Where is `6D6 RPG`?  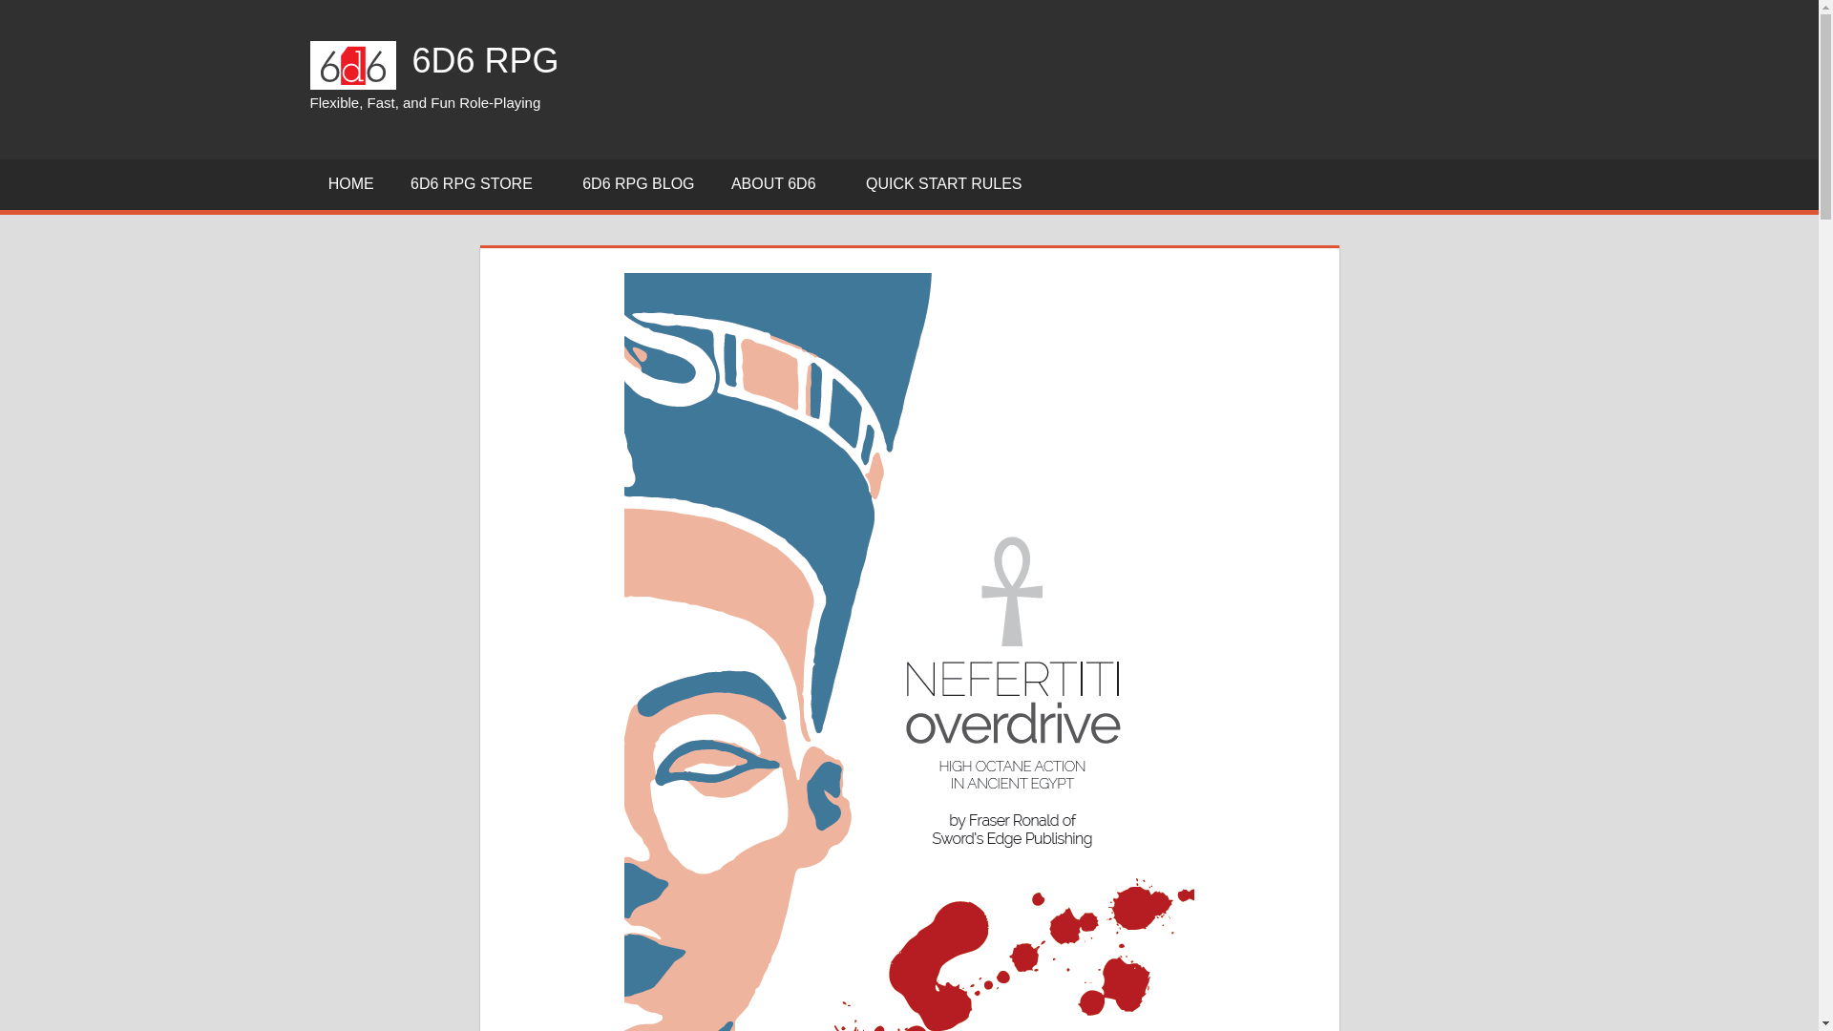
6D6 RPG is located at coordinates (485, 61).